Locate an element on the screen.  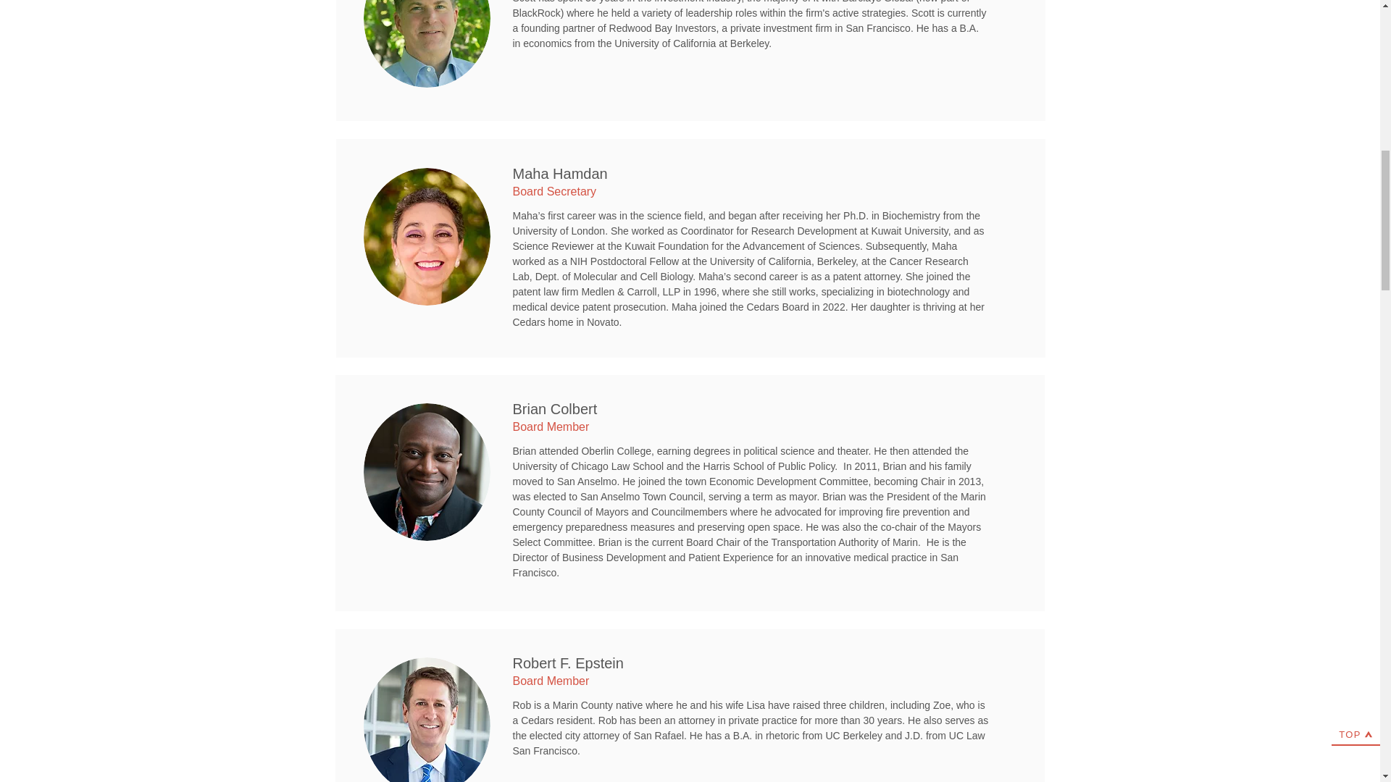
guy2.jpg is located at coordinates (427, 237).